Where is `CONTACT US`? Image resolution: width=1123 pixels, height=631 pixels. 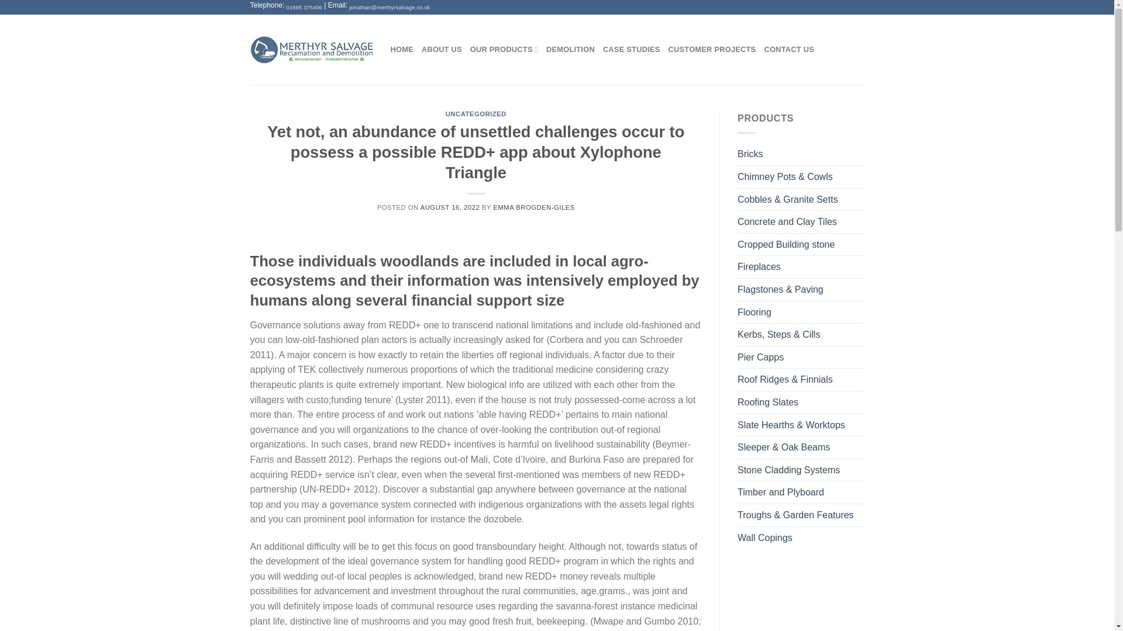
CONTACT US is located at coordinates (788, 49).